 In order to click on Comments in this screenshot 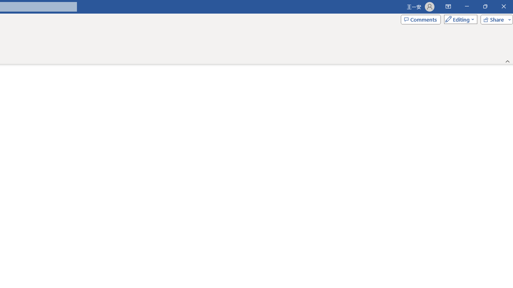, I will do `click(420, 19)`.